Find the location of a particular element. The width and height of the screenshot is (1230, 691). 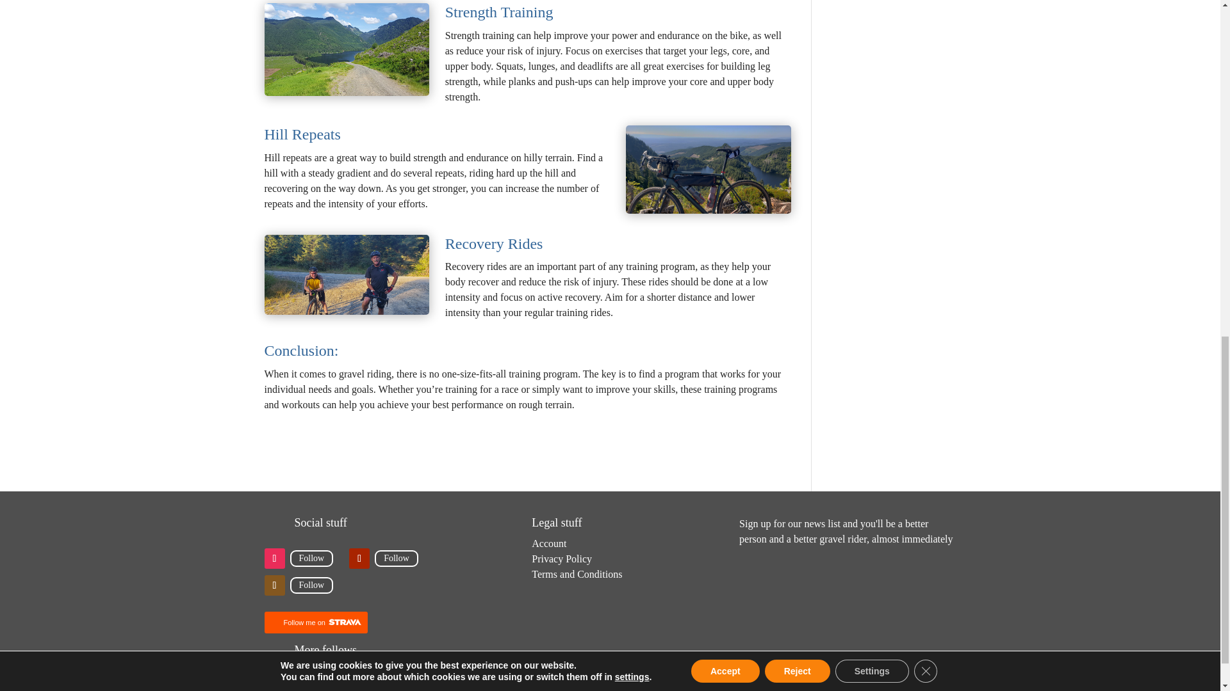

Follow on Youtube is located at coordinates (359, 558).